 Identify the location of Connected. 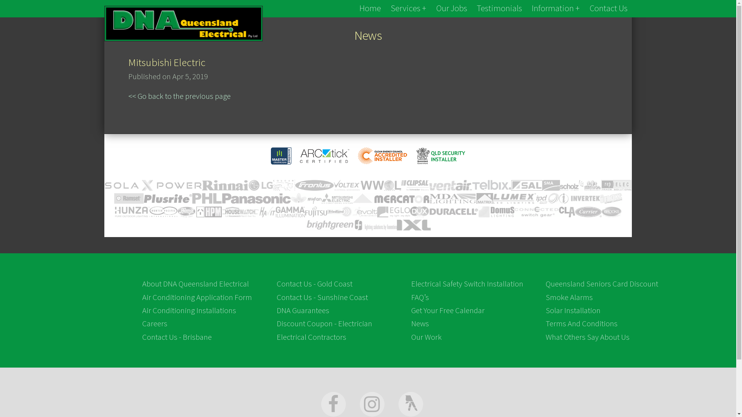
(536, 212).